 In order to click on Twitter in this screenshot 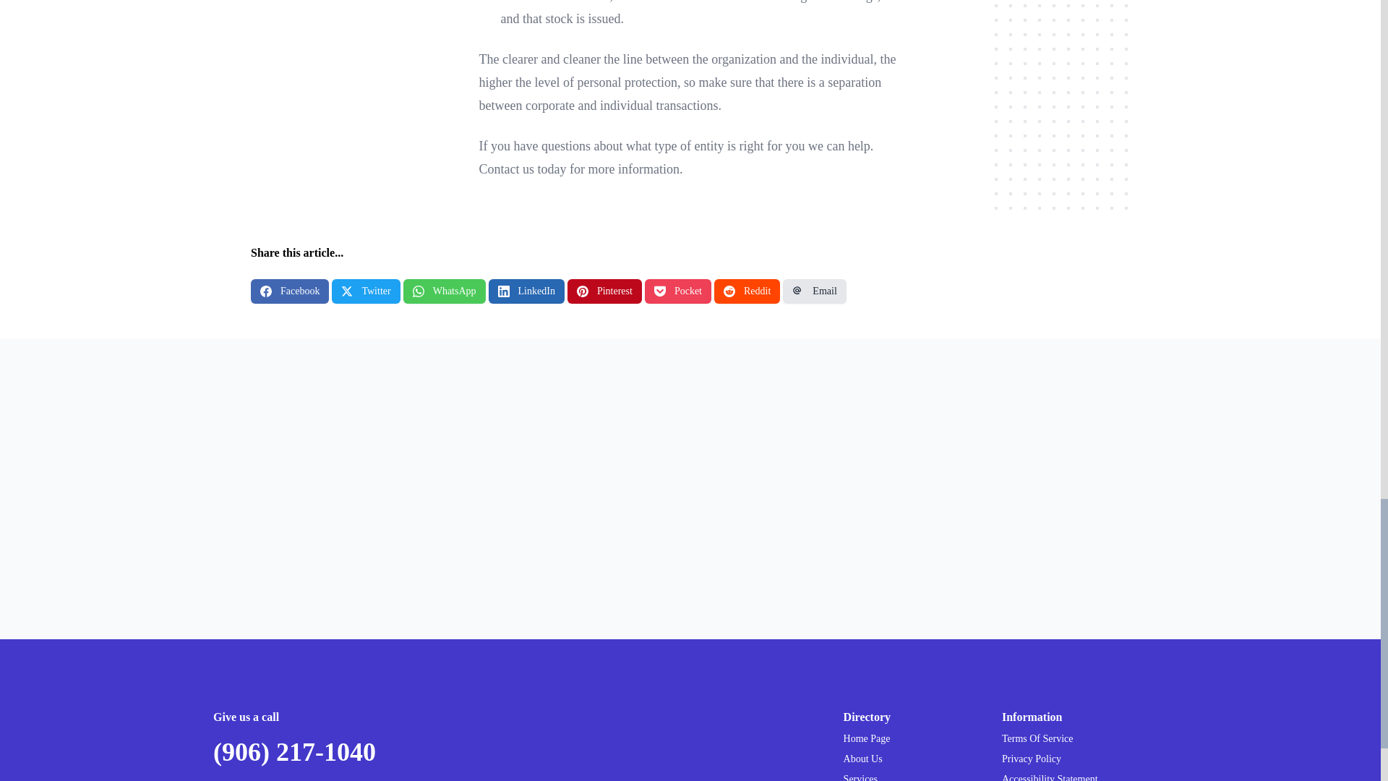, I will do `click(365, 291)`.